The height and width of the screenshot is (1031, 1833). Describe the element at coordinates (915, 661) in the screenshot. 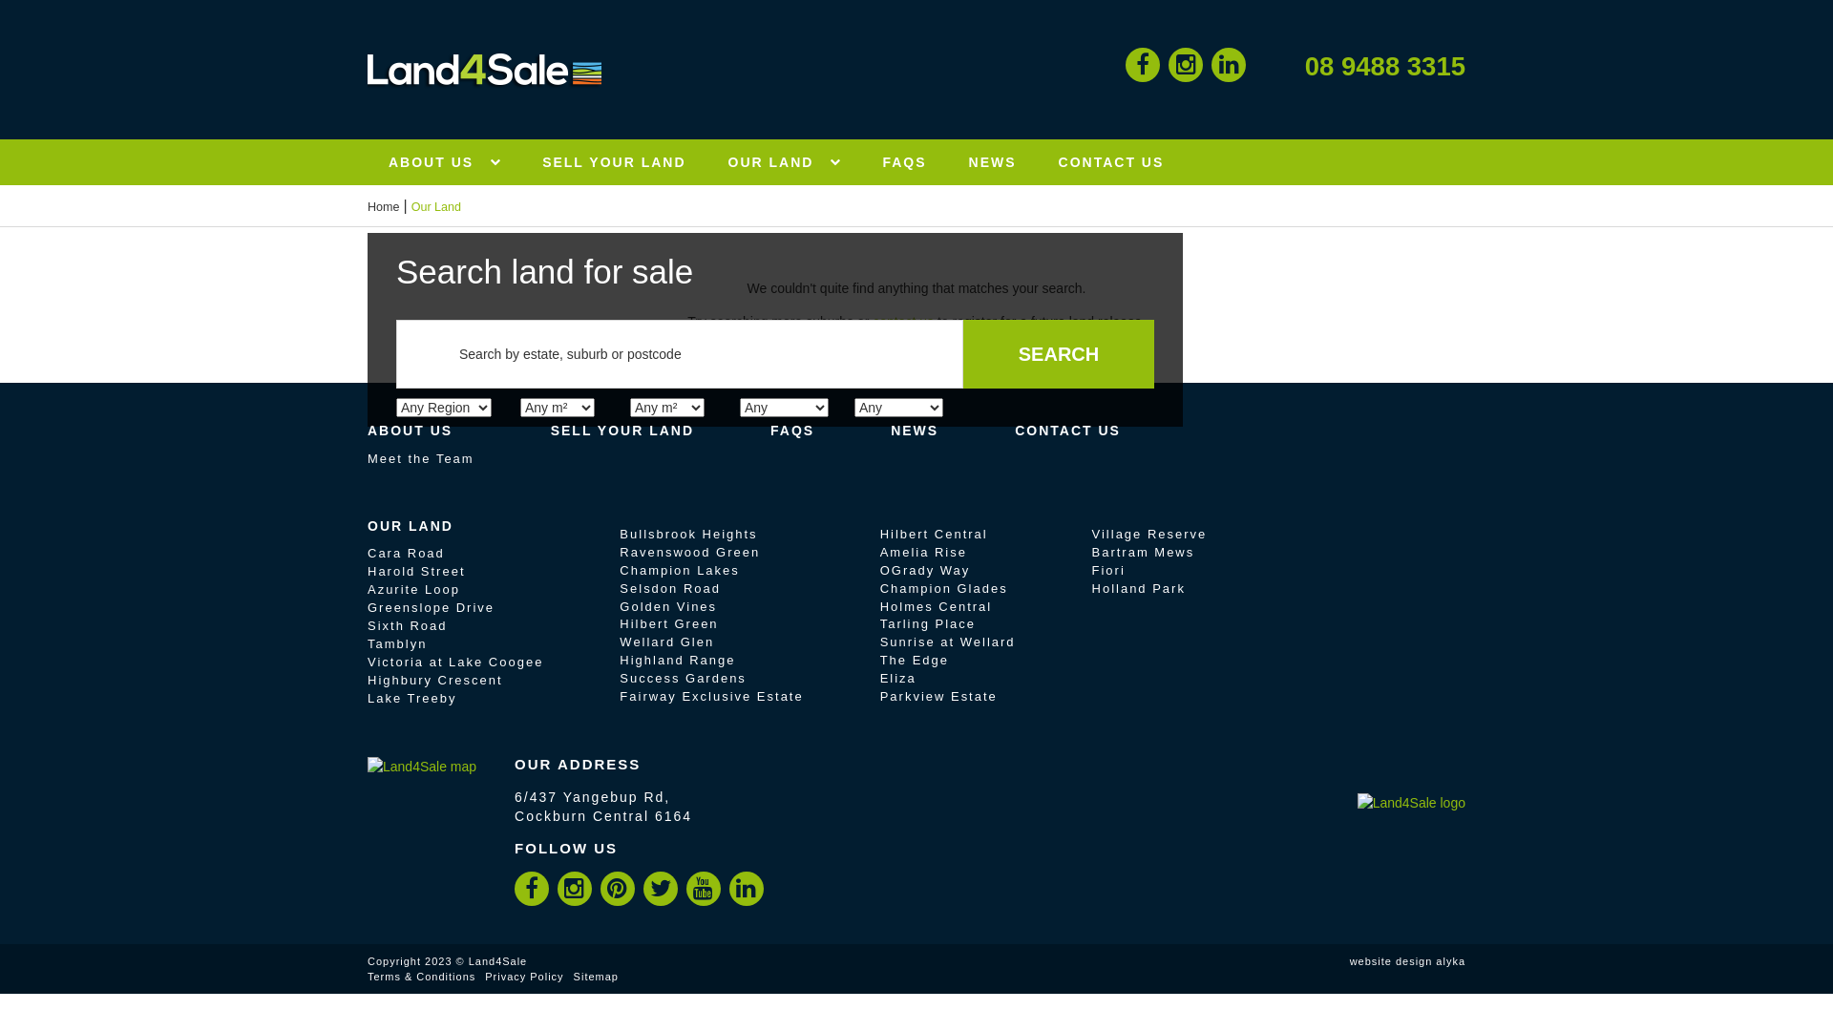

I see `The Edge` at that location.